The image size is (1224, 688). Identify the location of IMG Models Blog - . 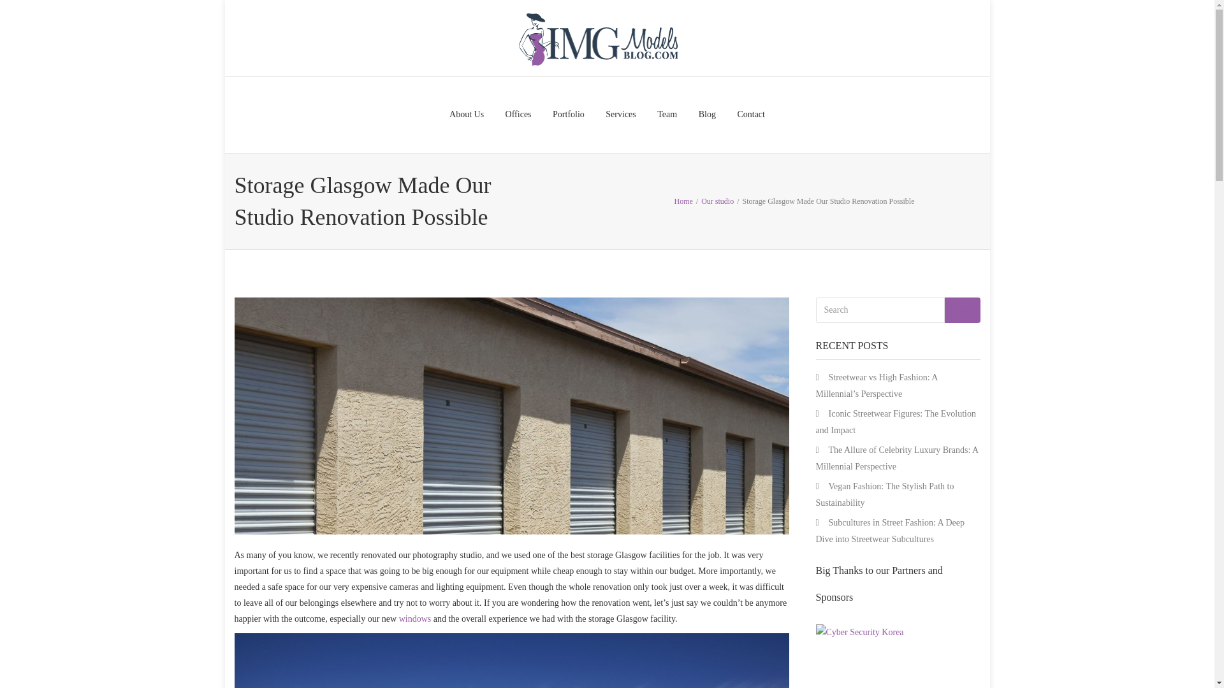
(597, 38).